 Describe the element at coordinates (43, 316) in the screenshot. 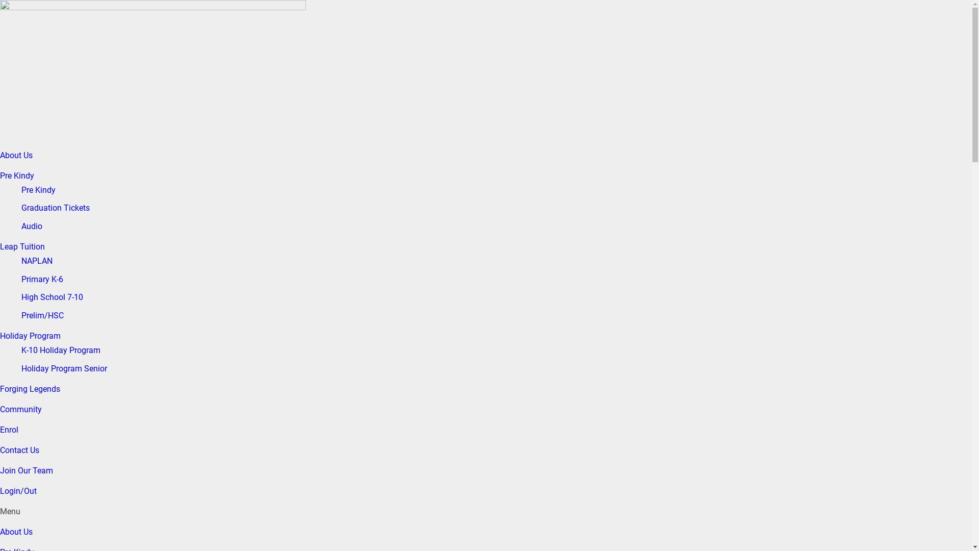

I see `Prelim/HSC` at that location.